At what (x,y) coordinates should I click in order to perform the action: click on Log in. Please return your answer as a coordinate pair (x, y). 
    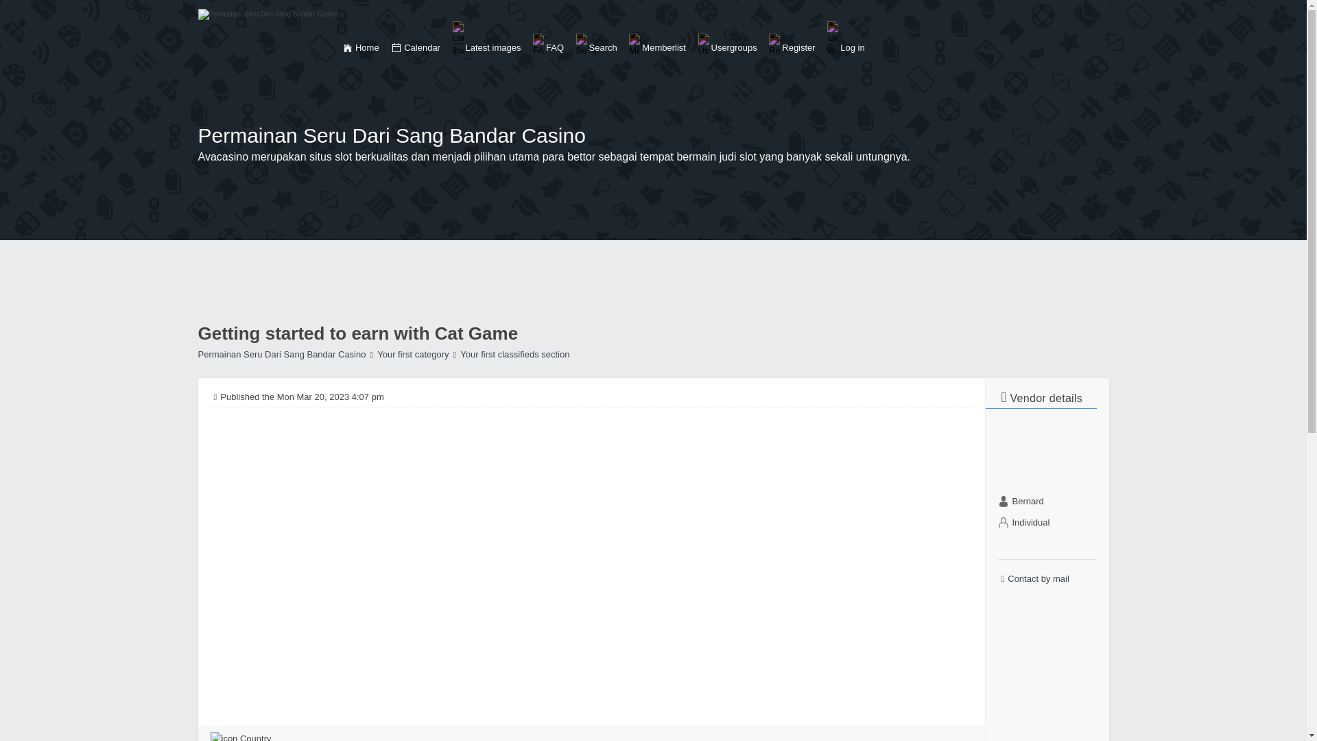
    Looking at the image, I should click on (845, 38).